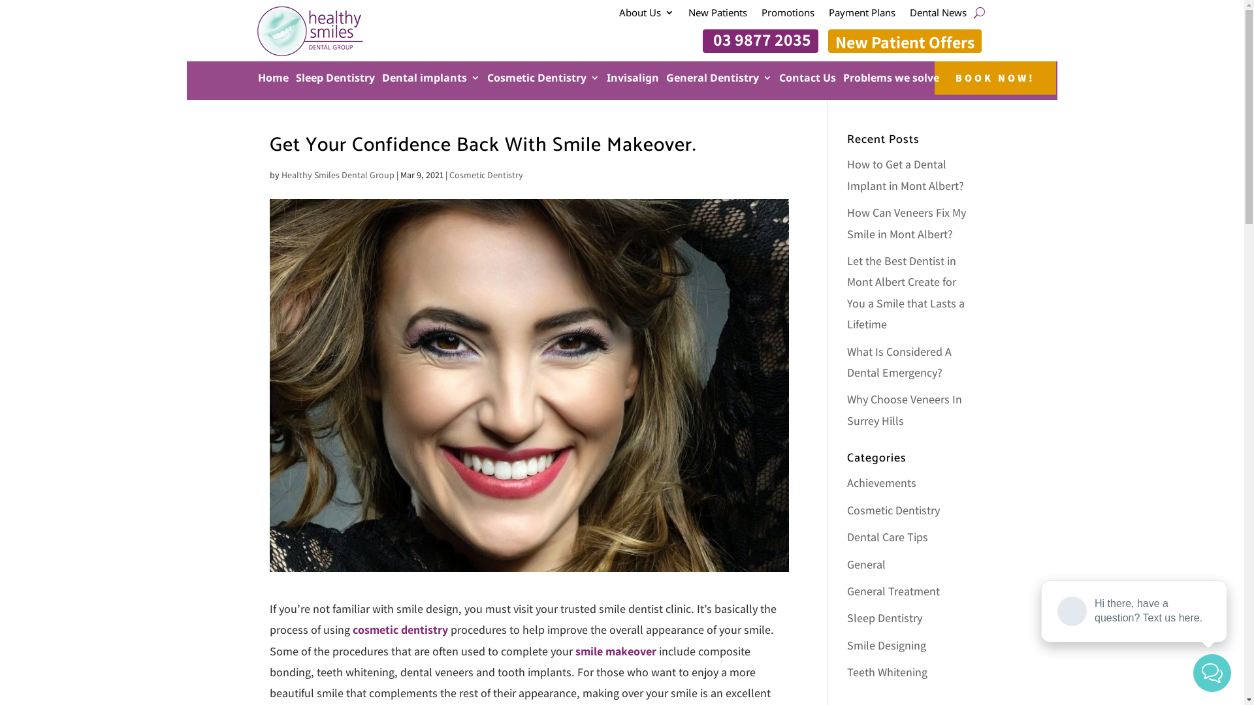 The height and width of the screenshot is (705, 1254). I want to click on About Us, so click(647, 15).